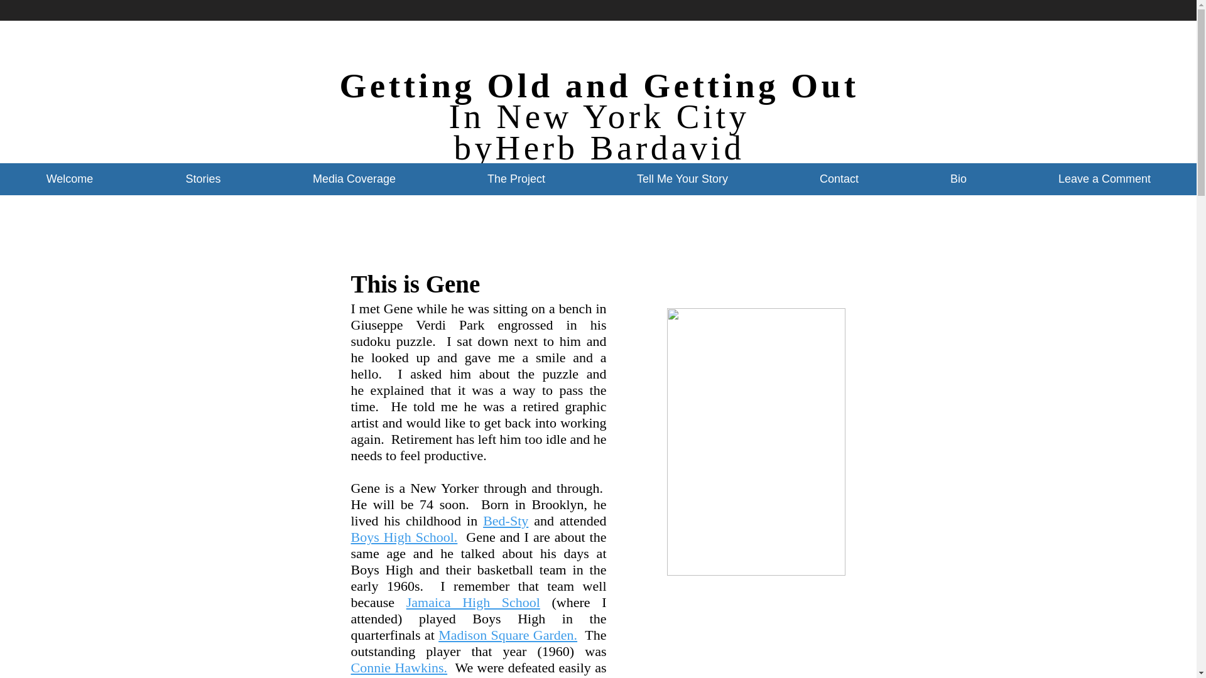 The height and width of the screenshot is (678, 1206). What do you see at coordinates (474, 603) in the screenshot?
I see `Jamaica High School` at bounding box center [474, 603].